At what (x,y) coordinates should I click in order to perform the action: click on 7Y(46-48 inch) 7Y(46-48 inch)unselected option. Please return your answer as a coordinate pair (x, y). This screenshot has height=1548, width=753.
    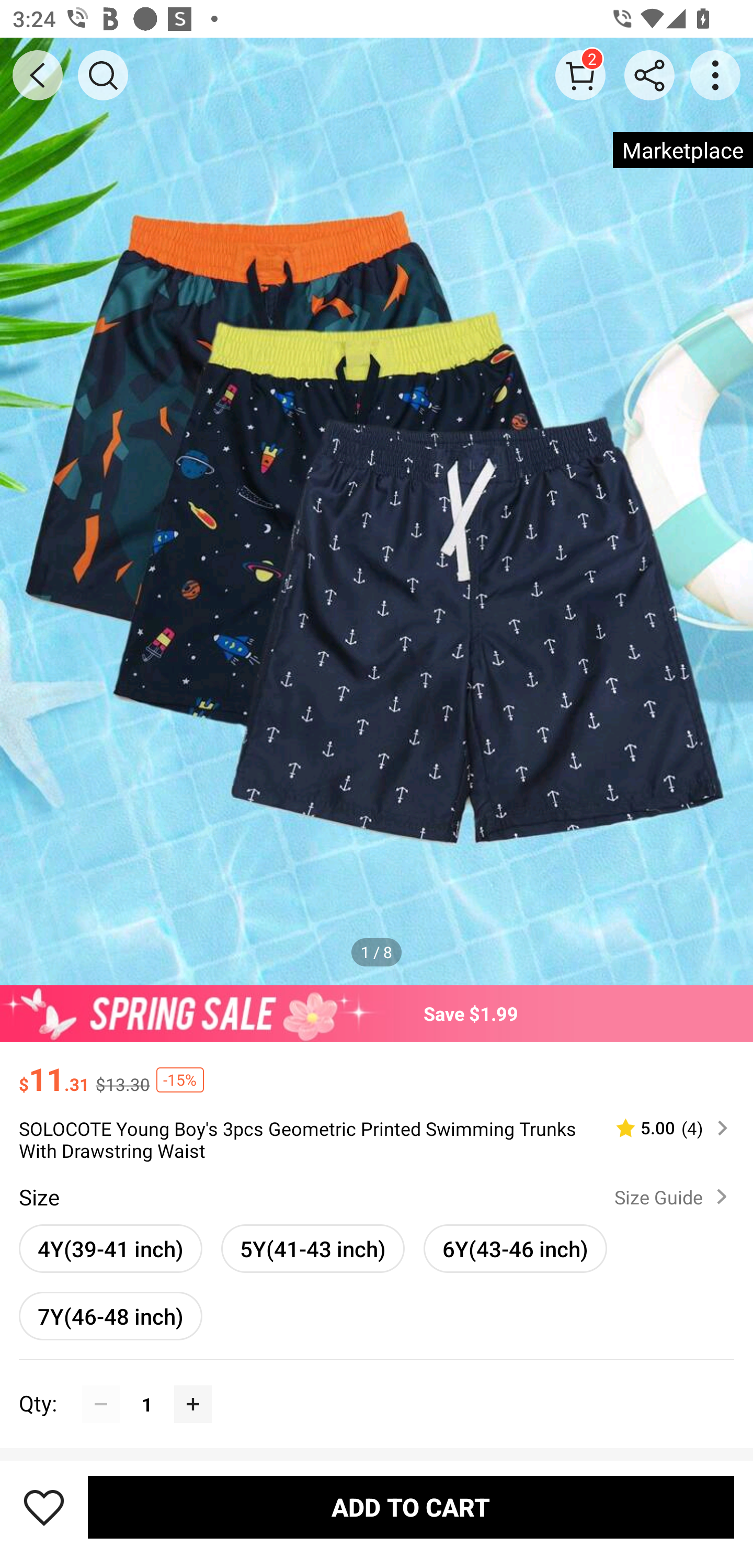
    Looking at the image, I should click on (111, 1316).